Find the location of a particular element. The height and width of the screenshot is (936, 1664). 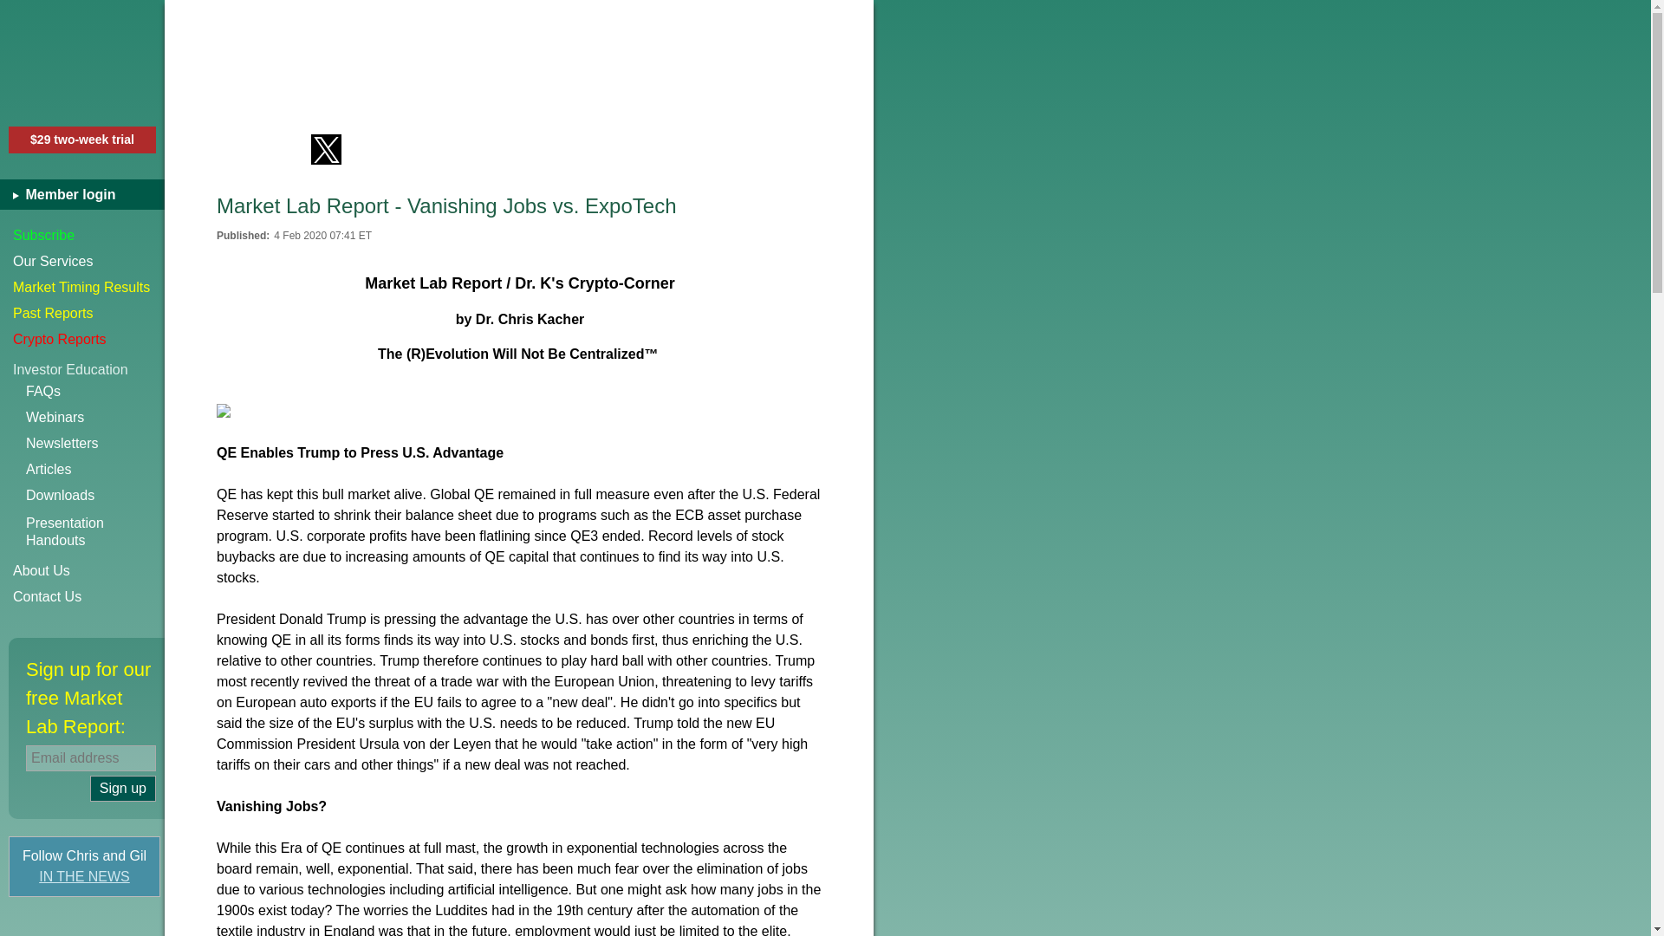

Past Reports is located at coordinates (123, 789).